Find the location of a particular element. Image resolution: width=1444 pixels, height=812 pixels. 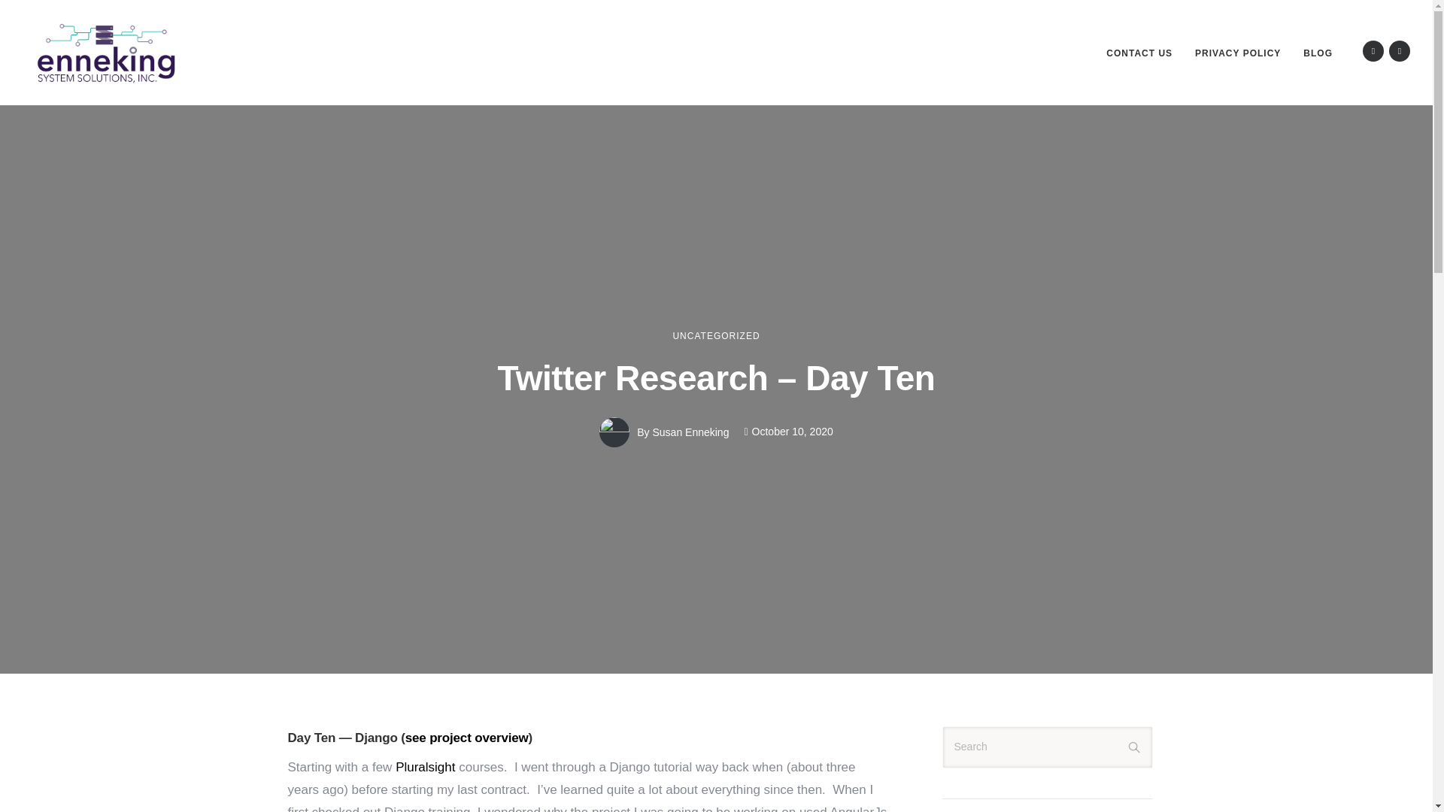

Privacy Policy is located at coordinates (1237, 53).